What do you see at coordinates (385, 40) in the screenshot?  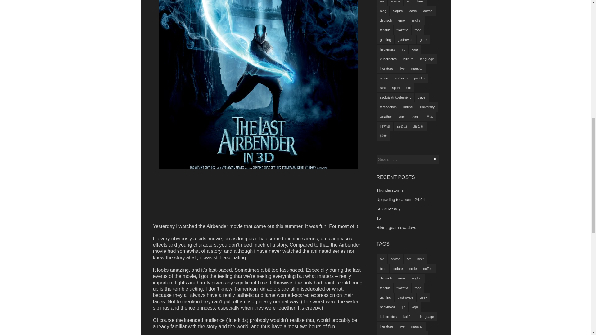 I see `gaming` at bounding box center [385, 40].